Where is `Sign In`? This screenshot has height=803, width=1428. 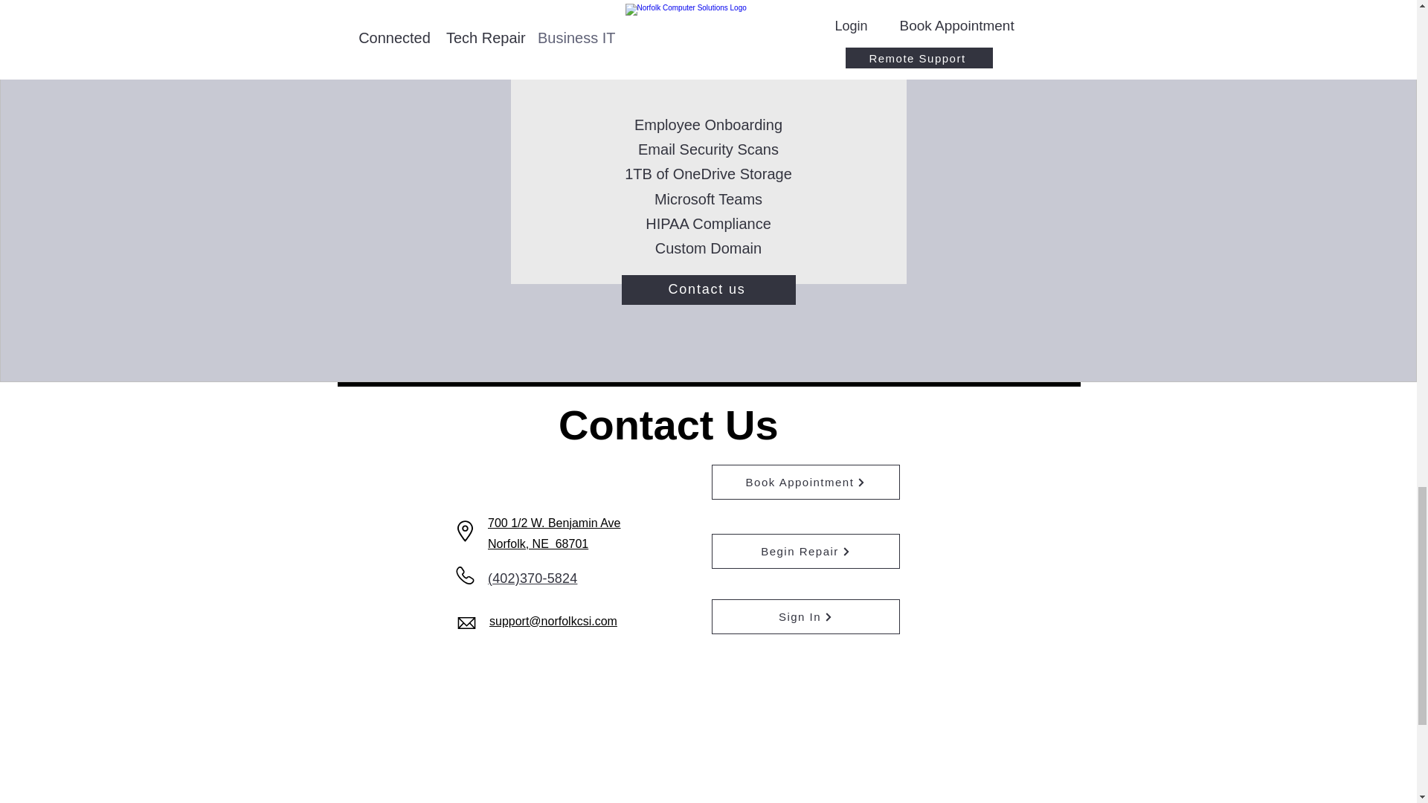
Sign In is located at coordinates (805, 616).